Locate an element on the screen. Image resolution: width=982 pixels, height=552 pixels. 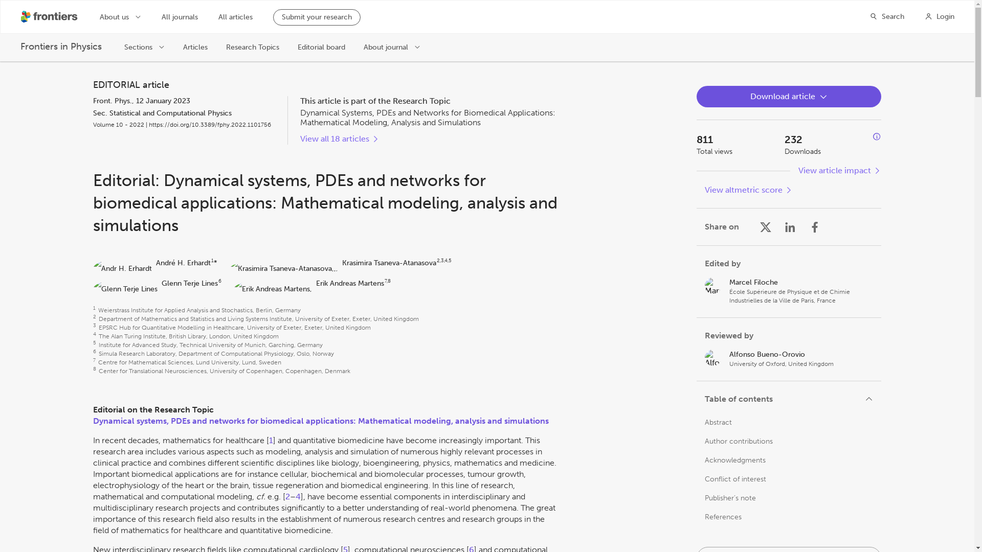
Search is located at coordinates (887, 16).